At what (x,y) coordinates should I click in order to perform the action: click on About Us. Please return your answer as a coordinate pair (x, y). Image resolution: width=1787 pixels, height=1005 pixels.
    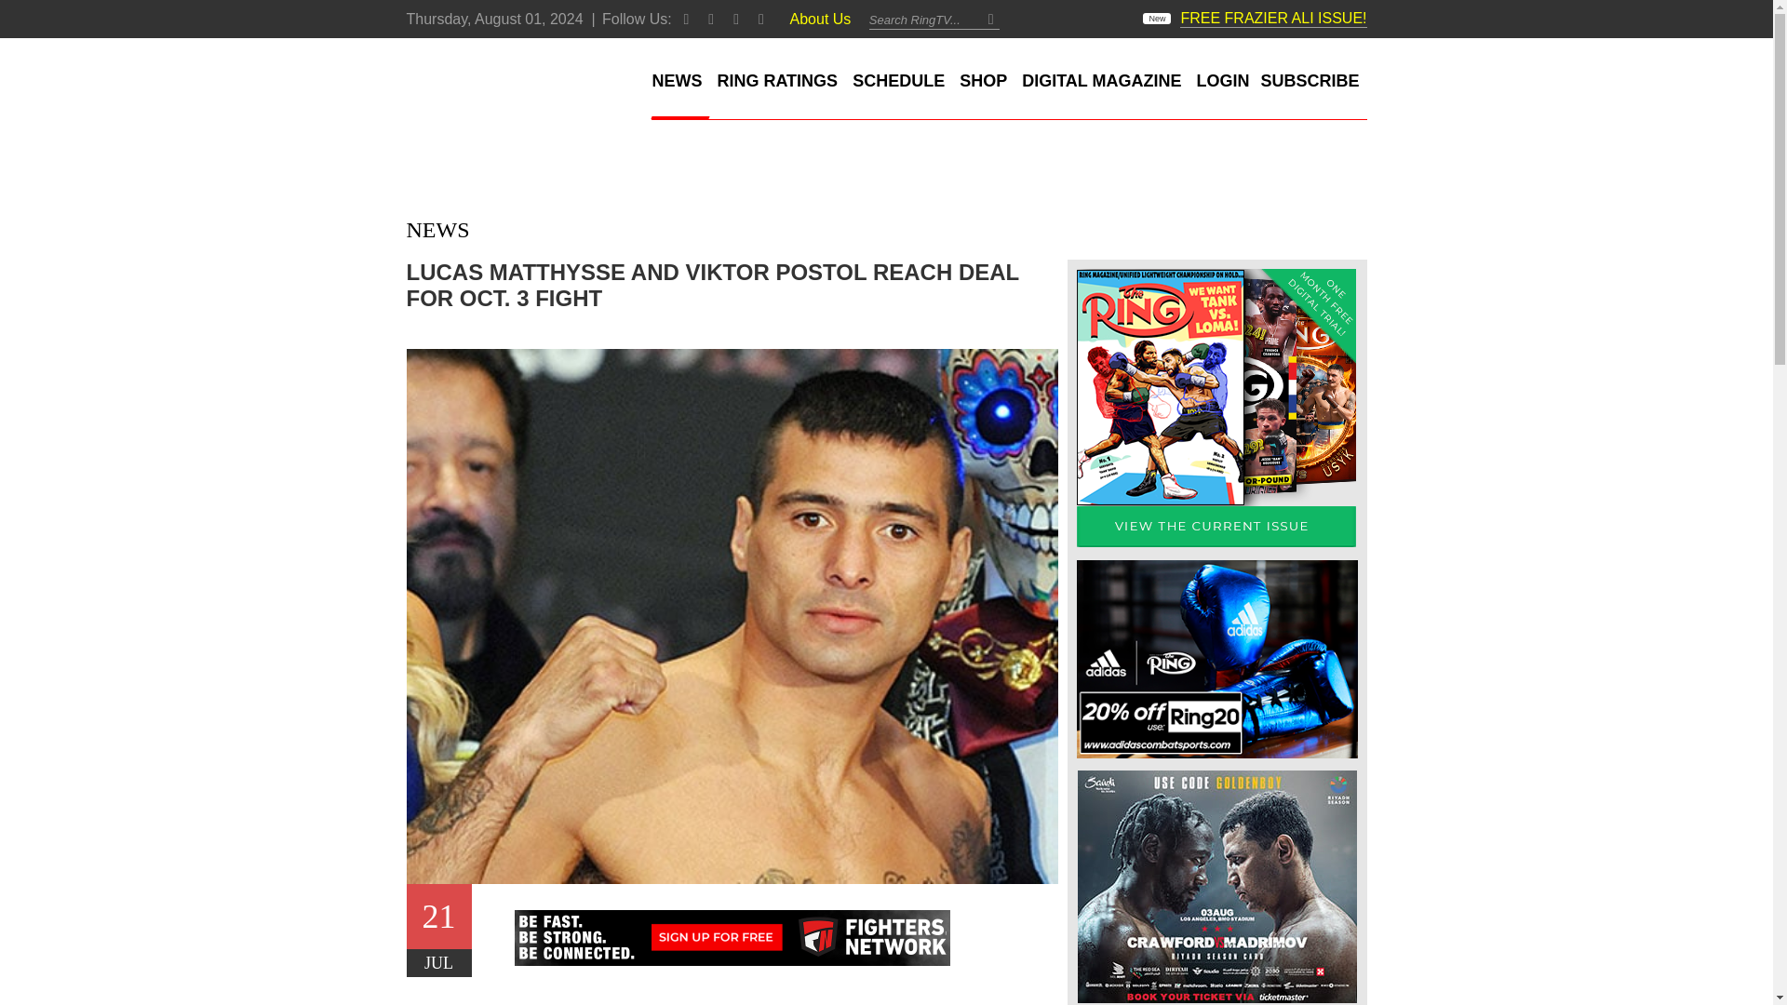
    Looking at the image, I should click on (821, 19).